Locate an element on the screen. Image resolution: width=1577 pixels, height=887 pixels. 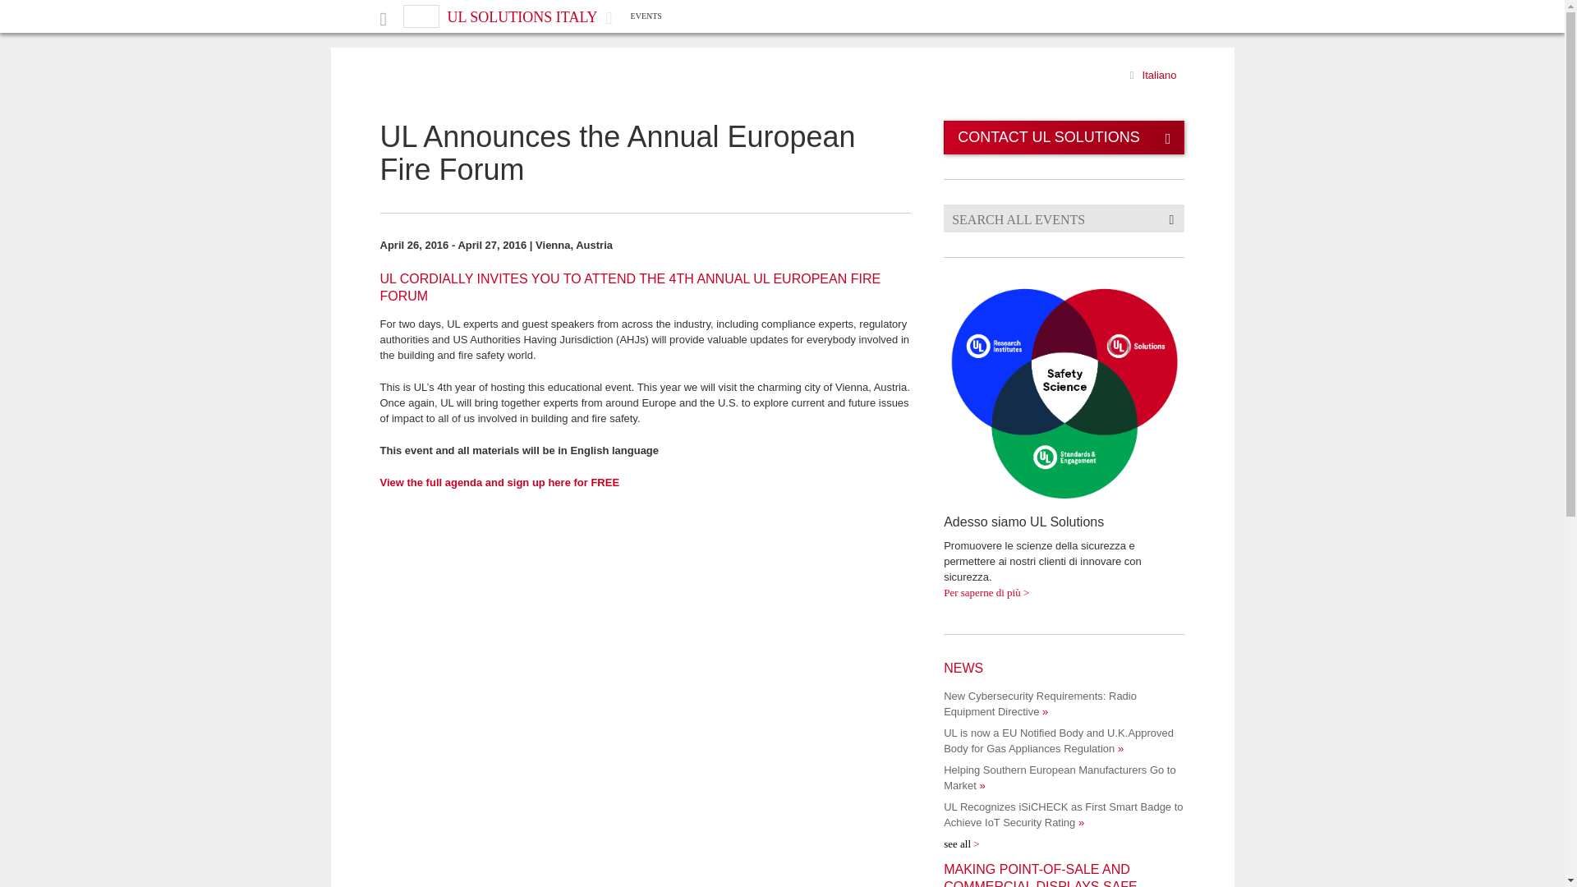
CONTACT UL SOLUTIONS is located at coordinates (1063, 136).